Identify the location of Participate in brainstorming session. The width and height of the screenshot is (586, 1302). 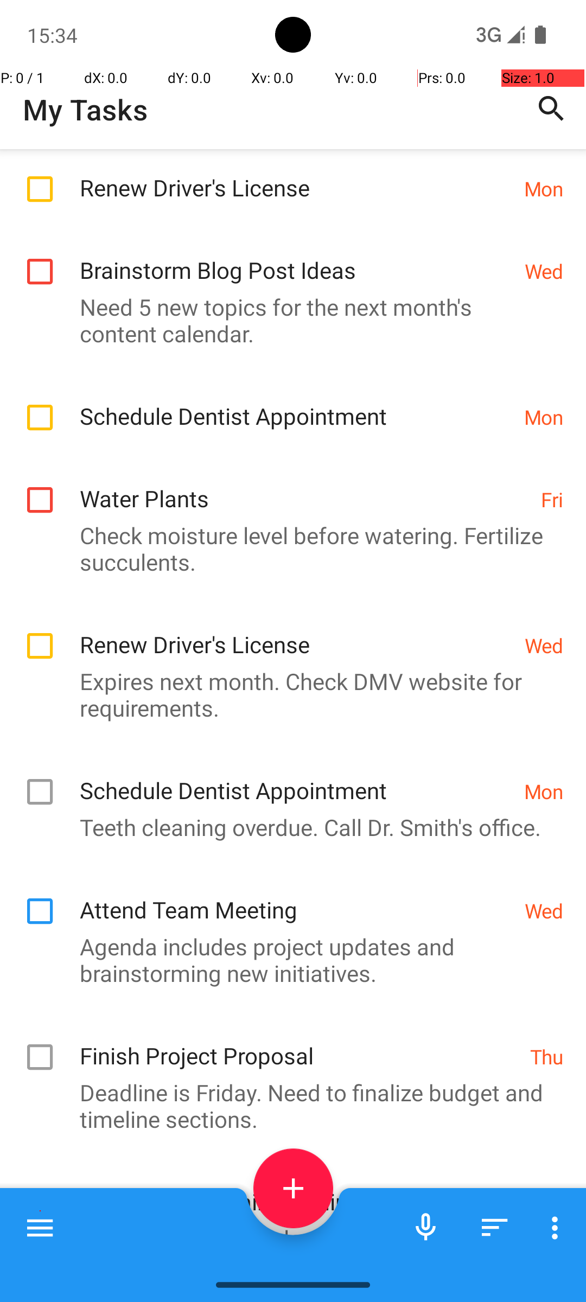
(291, 1190).